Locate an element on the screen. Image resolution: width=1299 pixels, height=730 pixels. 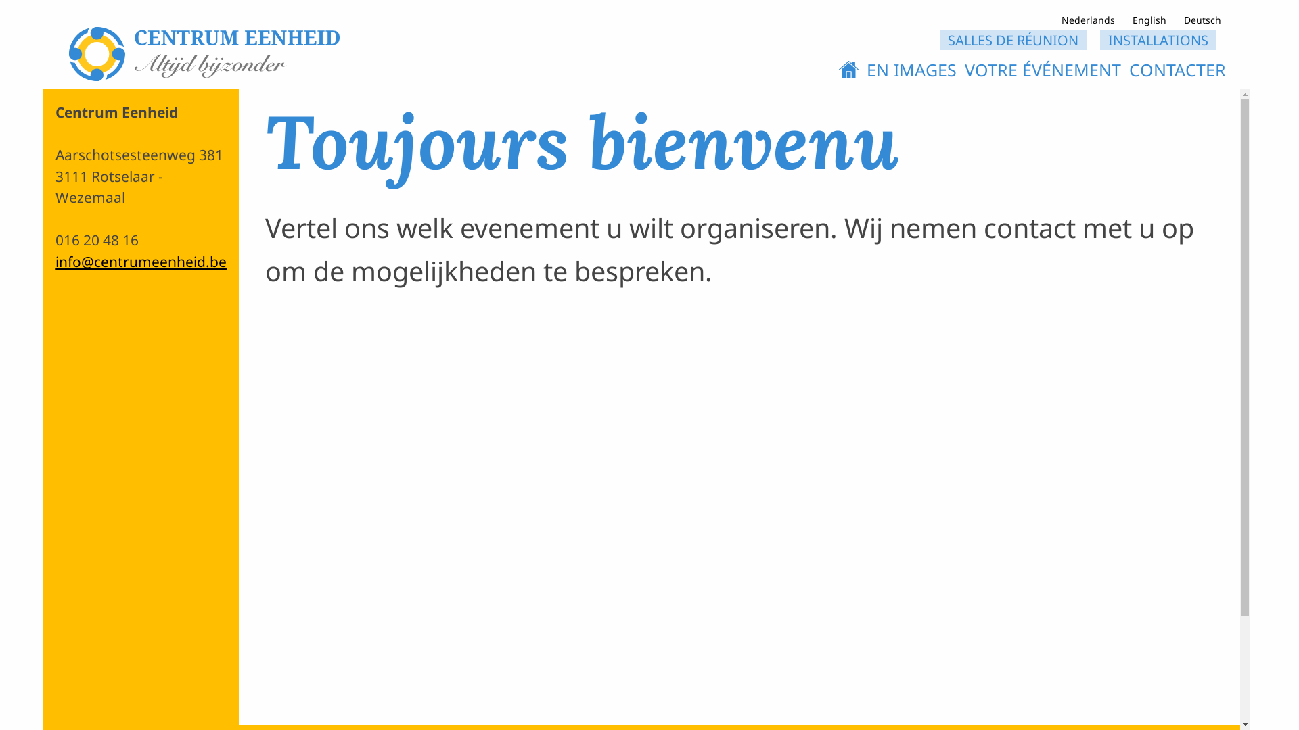
CONTACTER is located at coordinates (1177, 70).